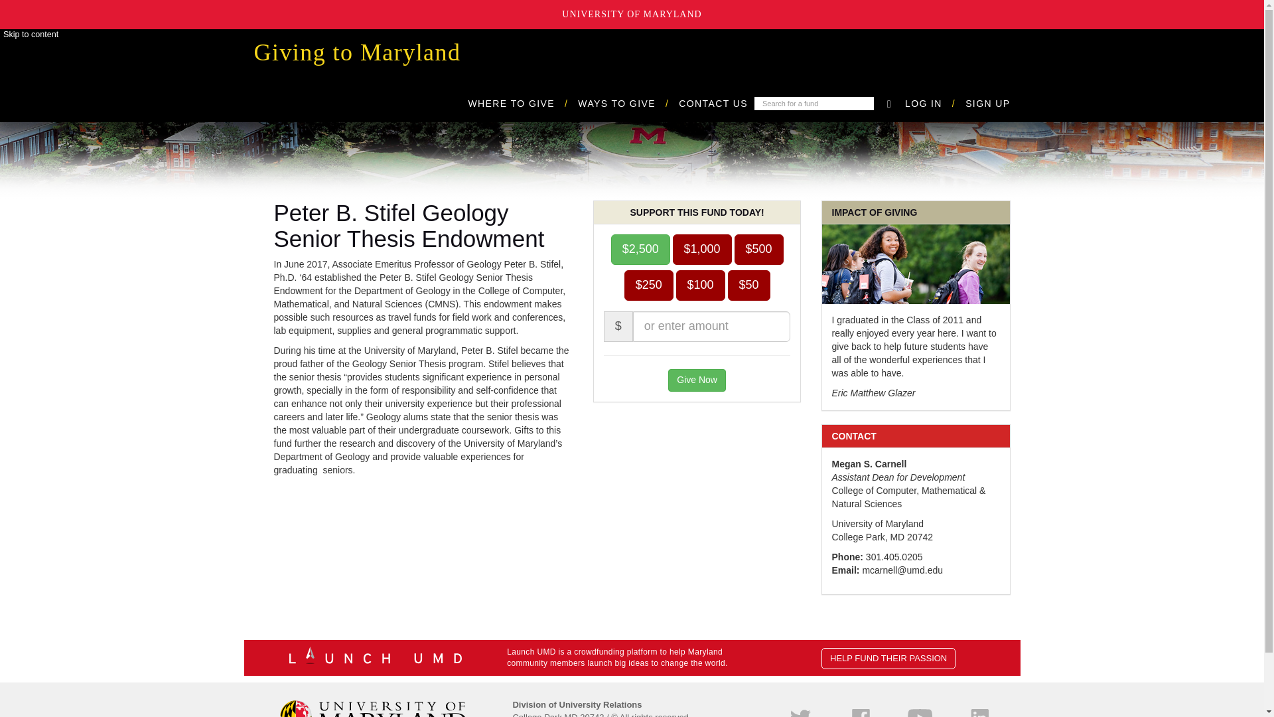 This screenshot has width=1274, height=717. Describe the element at coordinates (888, 659) in the screenshot. I see `HELP FUND THEIR PASSION` at that location.